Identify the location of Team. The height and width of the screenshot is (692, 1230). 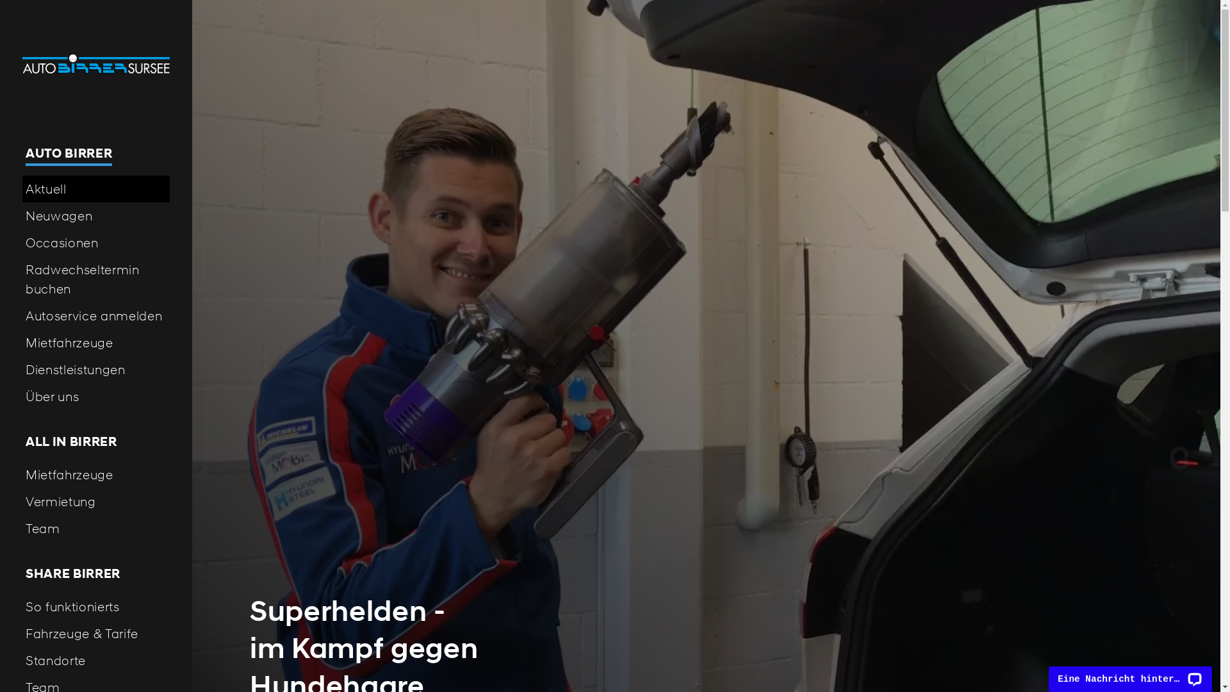
(96, 529).